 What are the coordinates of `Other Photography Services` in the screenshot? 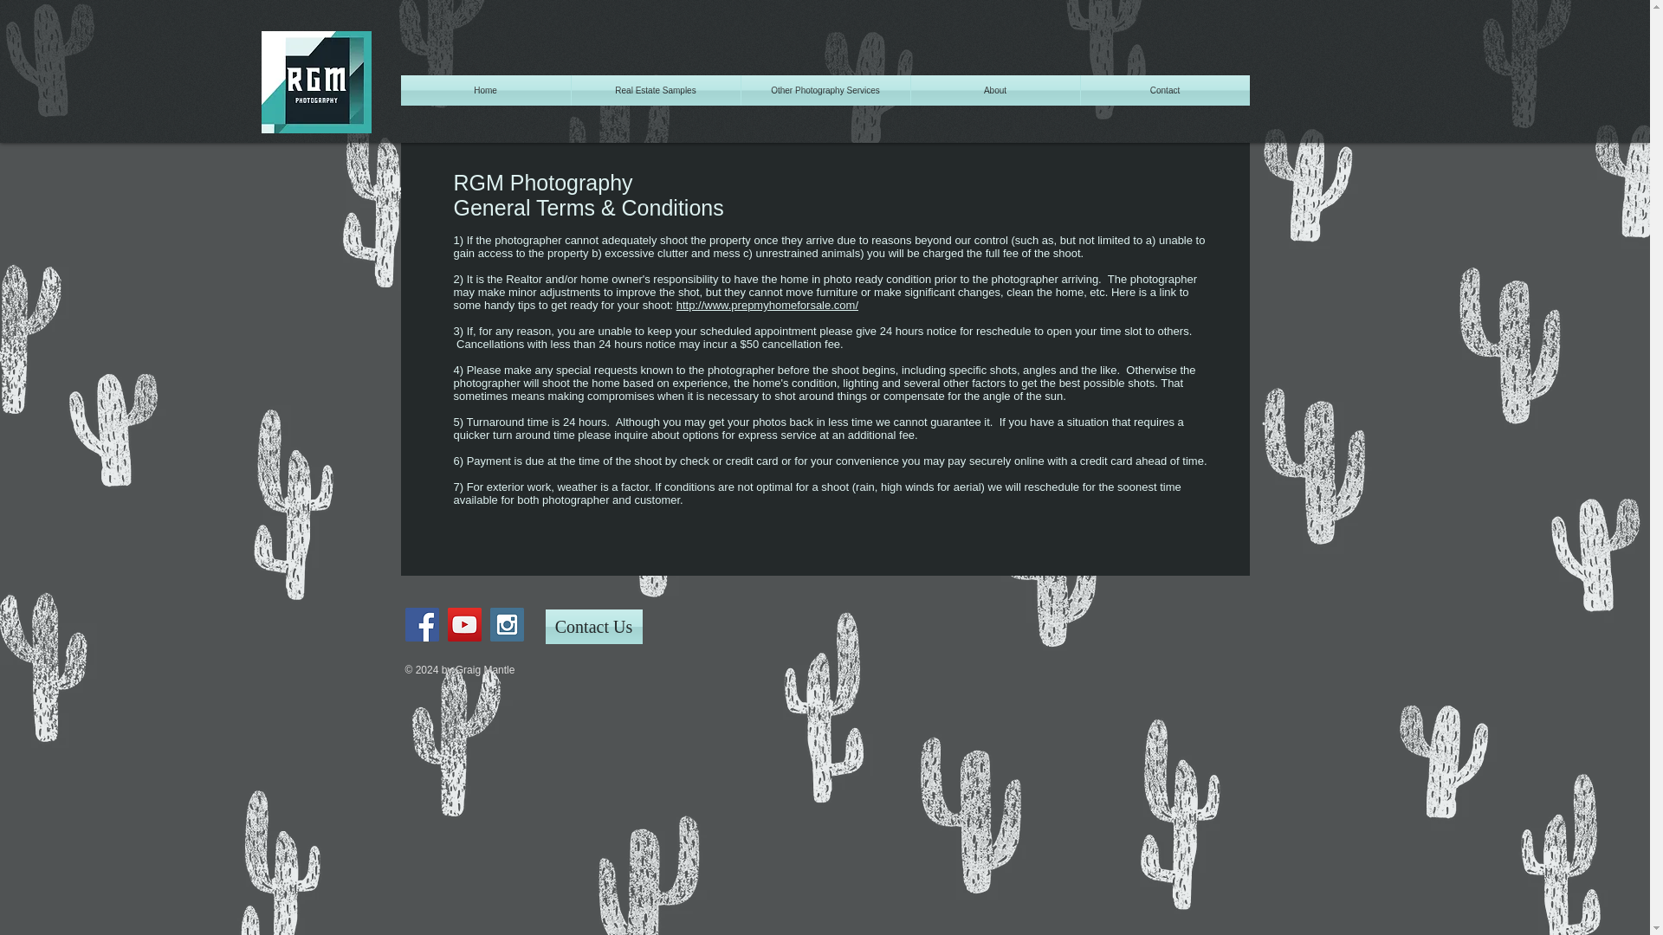 It's located at (825, 90).